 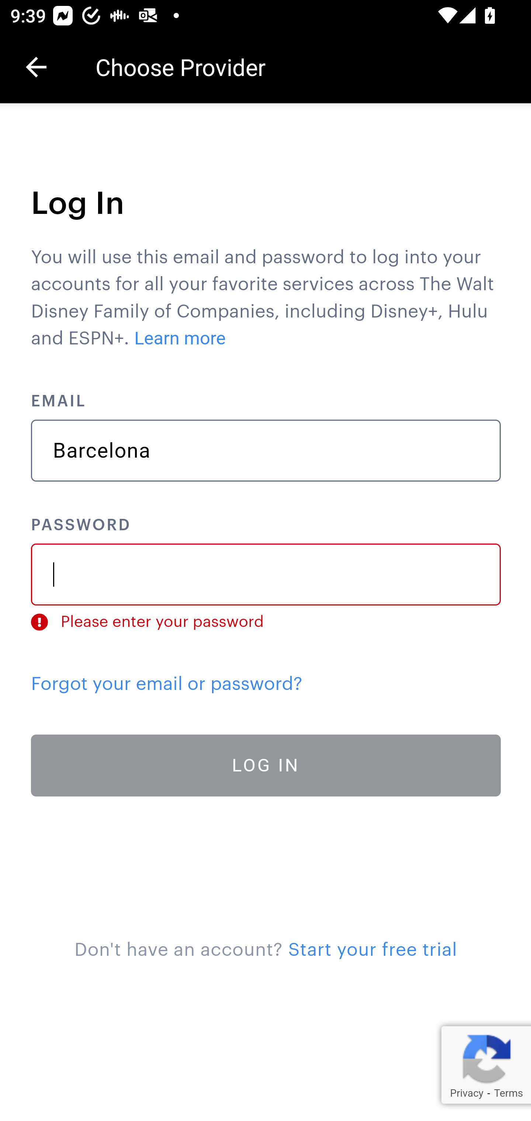 What do you see at coordinates (167, 684) in the screenshot?
I see `Forgot your email or password?` at bounding box center [167, 684].